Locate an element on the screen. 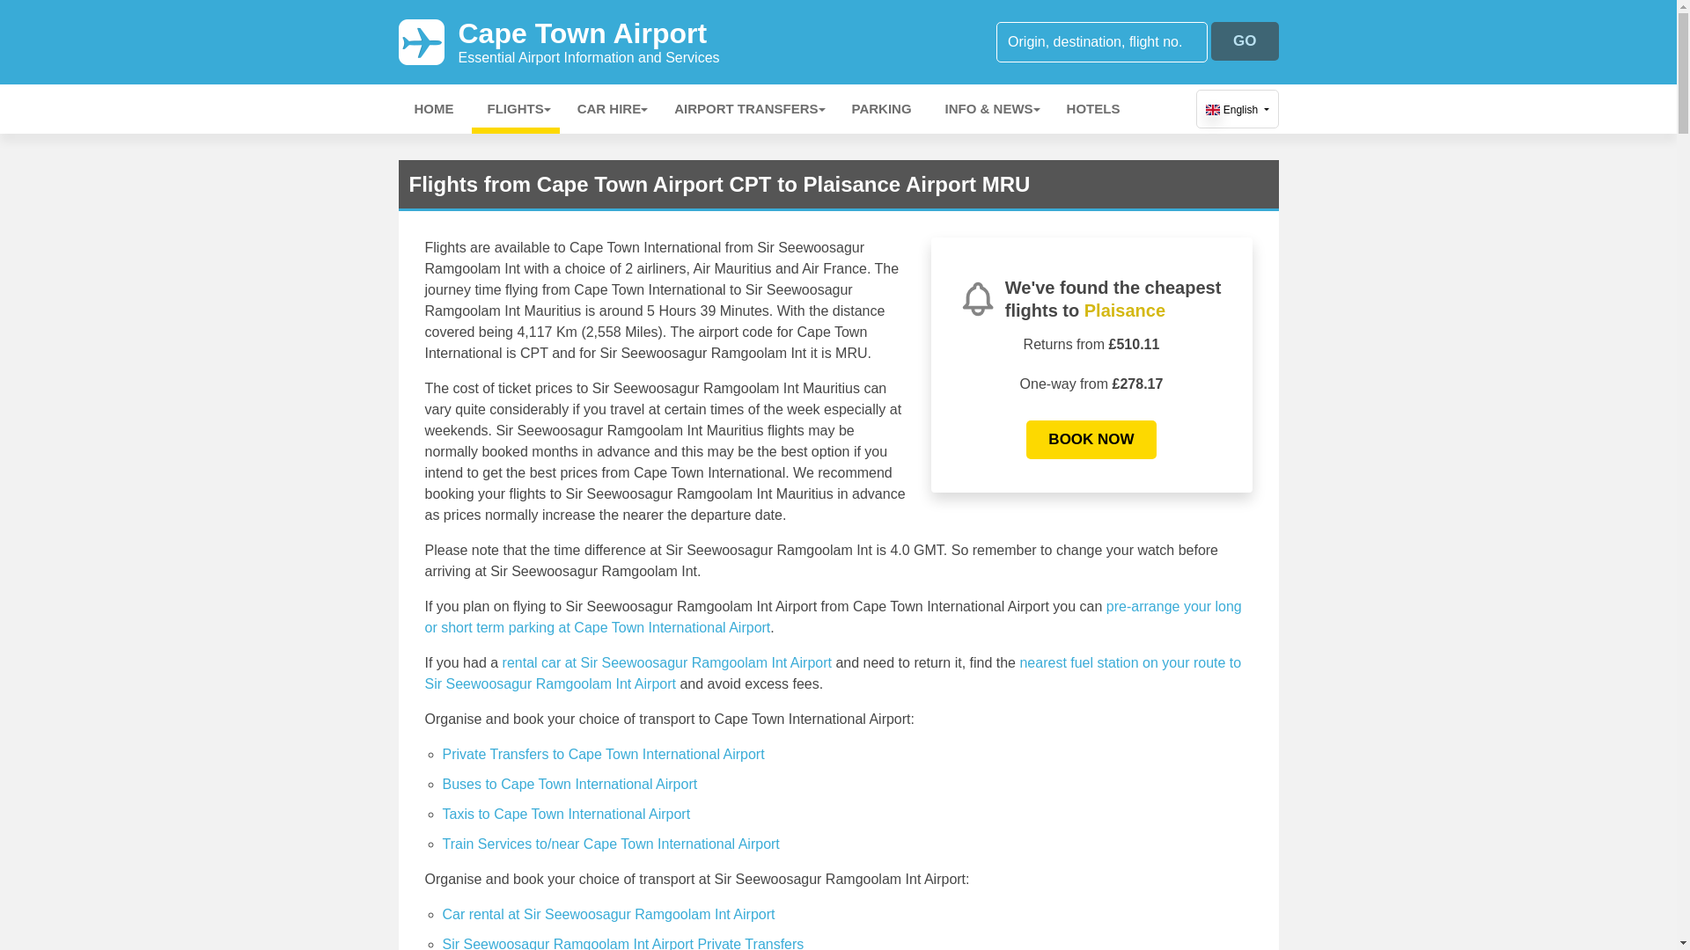  FLIGHTS is located at coordinates (588, 42).